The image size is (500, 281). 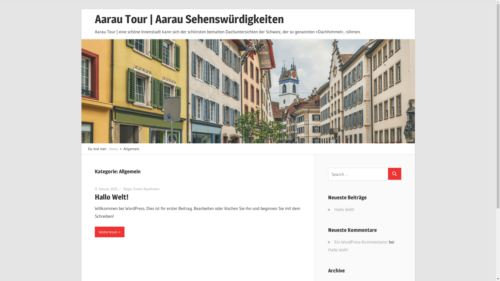 I want to click on Weiterlesen, so click(x=110, y=232).